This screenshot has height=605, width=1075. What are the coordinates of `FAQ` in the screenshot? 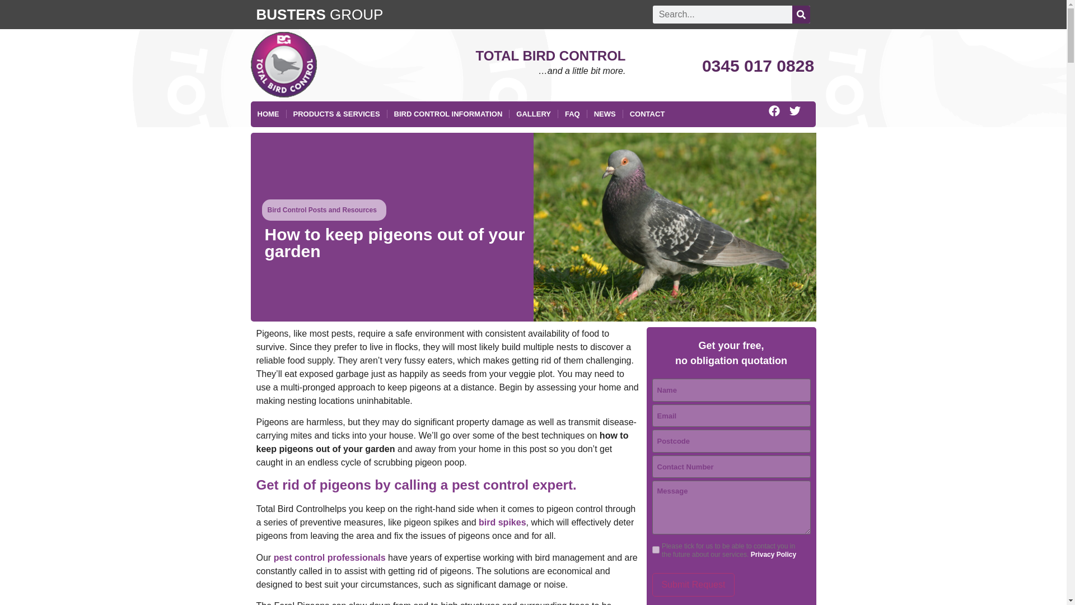 It's located at (572, 114).